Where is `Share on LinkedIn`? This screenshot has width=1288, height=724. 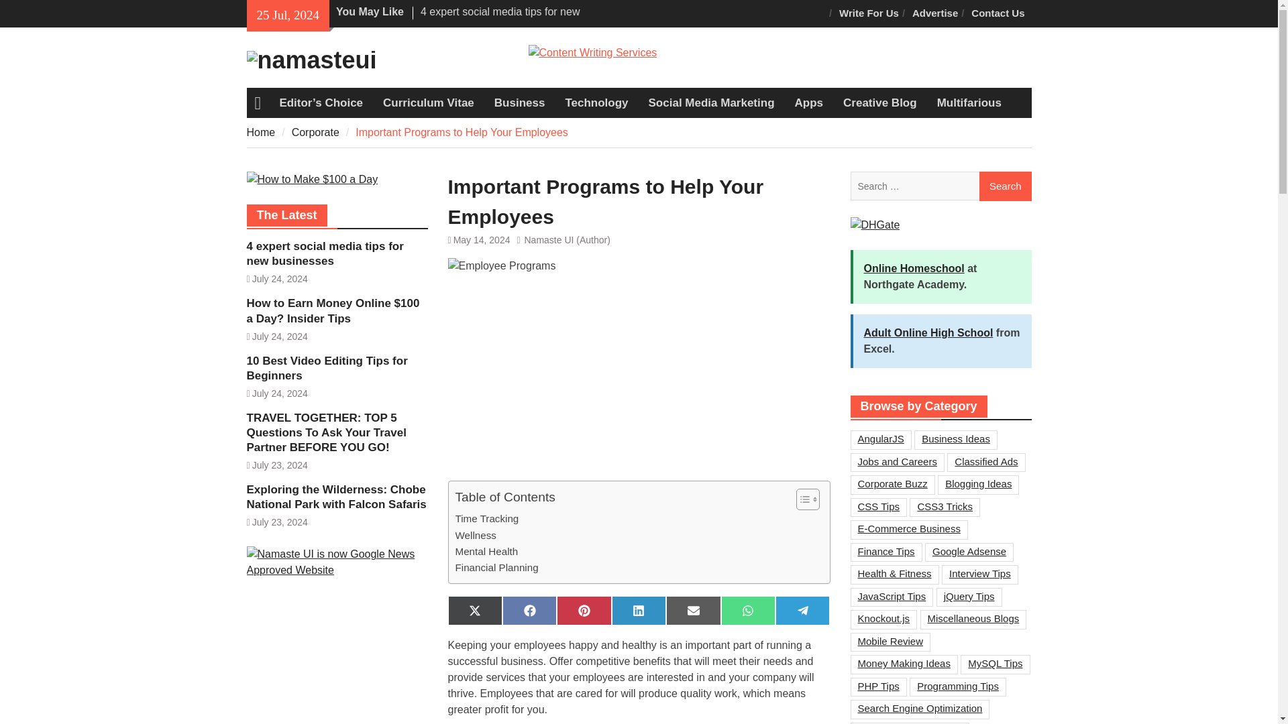 Share on LinkedIn is located at coordinates (639, 610).